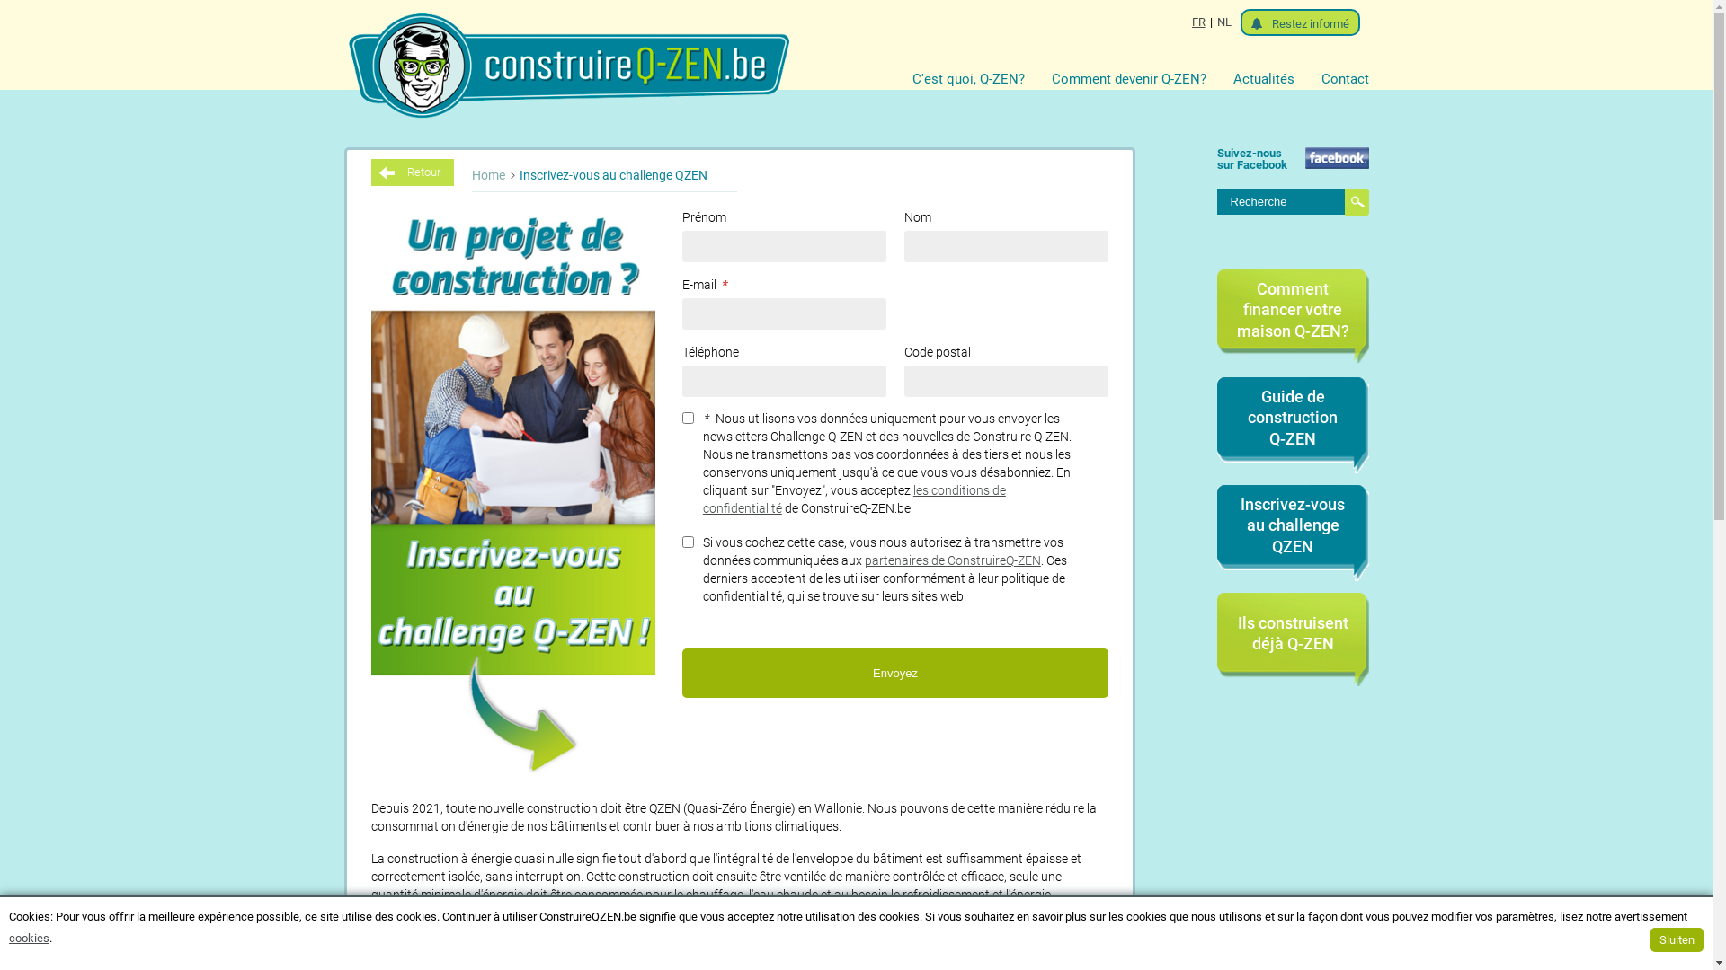 This screenshot has width=1726, height=970. I want to click on Inscrivez-vous au challenge QZEN, so click(1293, 525).